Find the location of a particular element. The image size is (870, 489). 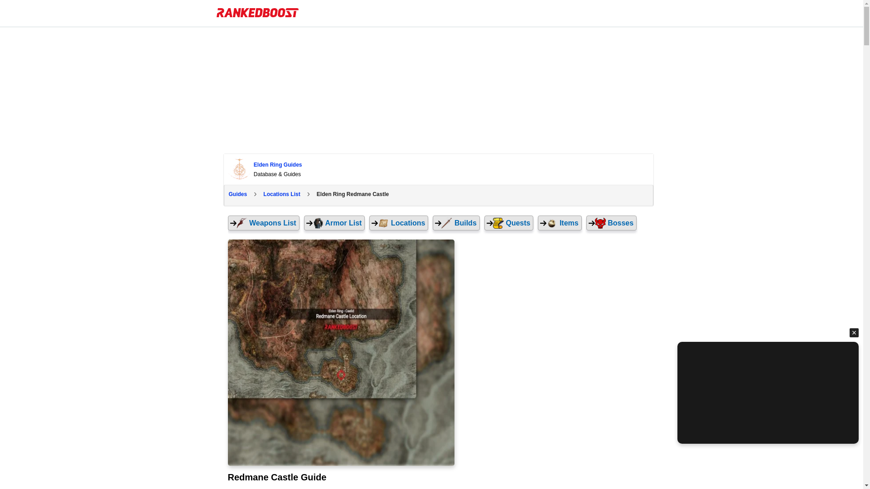

Elden Ring is located at coordinates (439, 169).